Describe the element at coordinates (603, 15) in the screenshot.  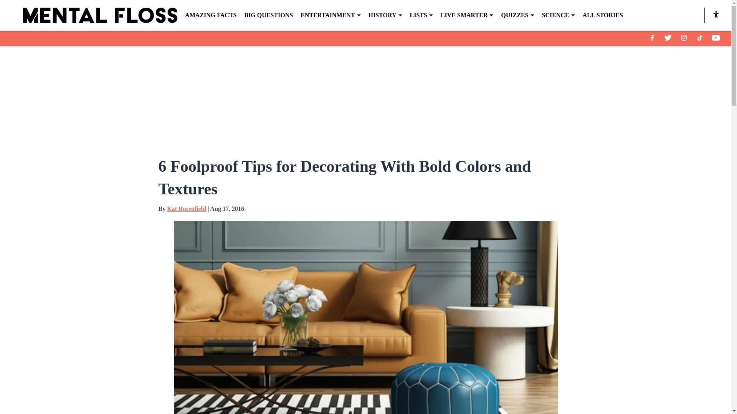
I see `ALL STORIES` at that location.